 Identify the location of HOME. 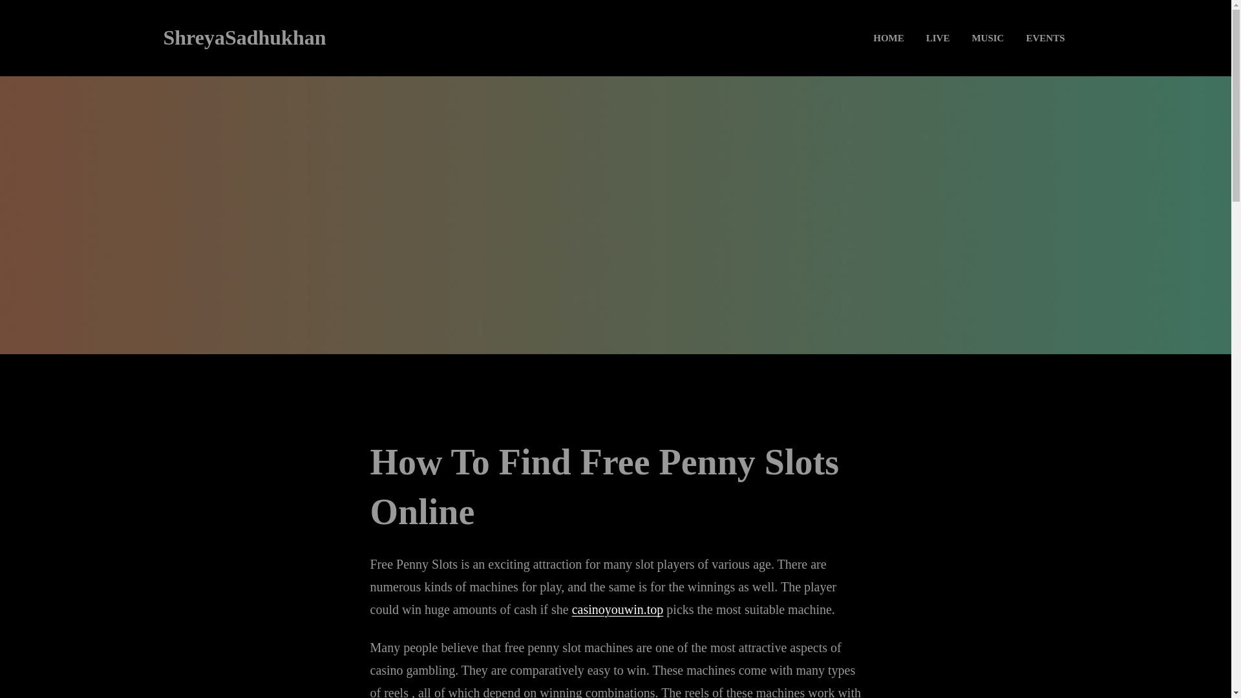
(888, 37).